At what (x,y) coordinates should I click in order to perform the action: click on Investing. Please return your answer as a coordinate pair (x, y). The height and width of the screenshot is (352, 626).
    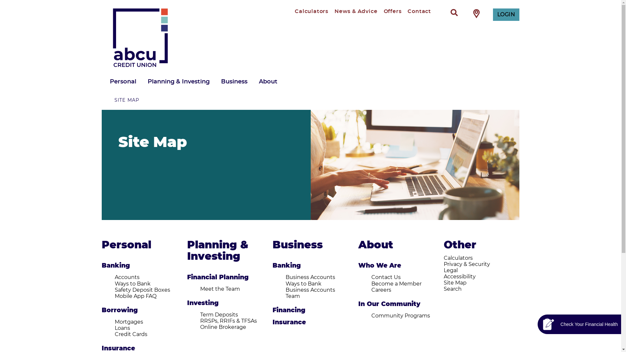
    Looking at the image, I should click on (203, 303).